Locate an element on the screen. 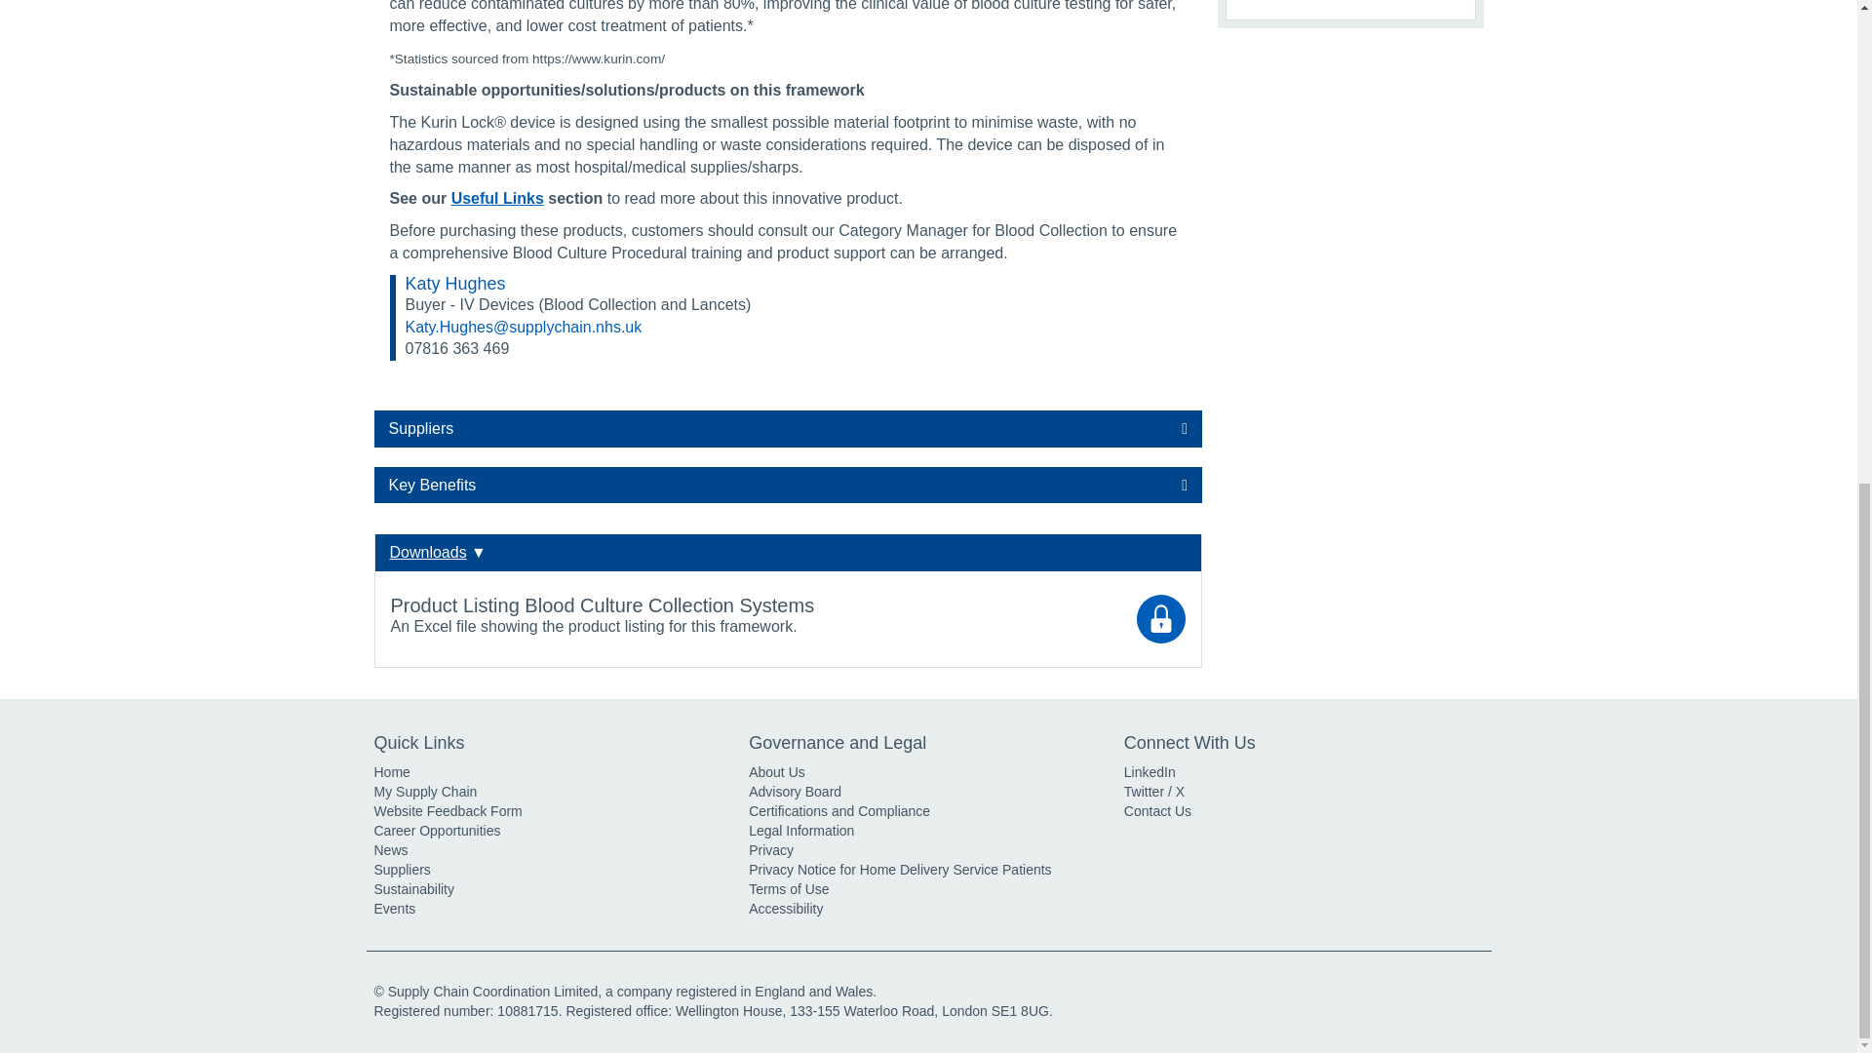 The width and height of the screenshot is (1872, 1053). View Sustainability is located at coordinates (414, 889).